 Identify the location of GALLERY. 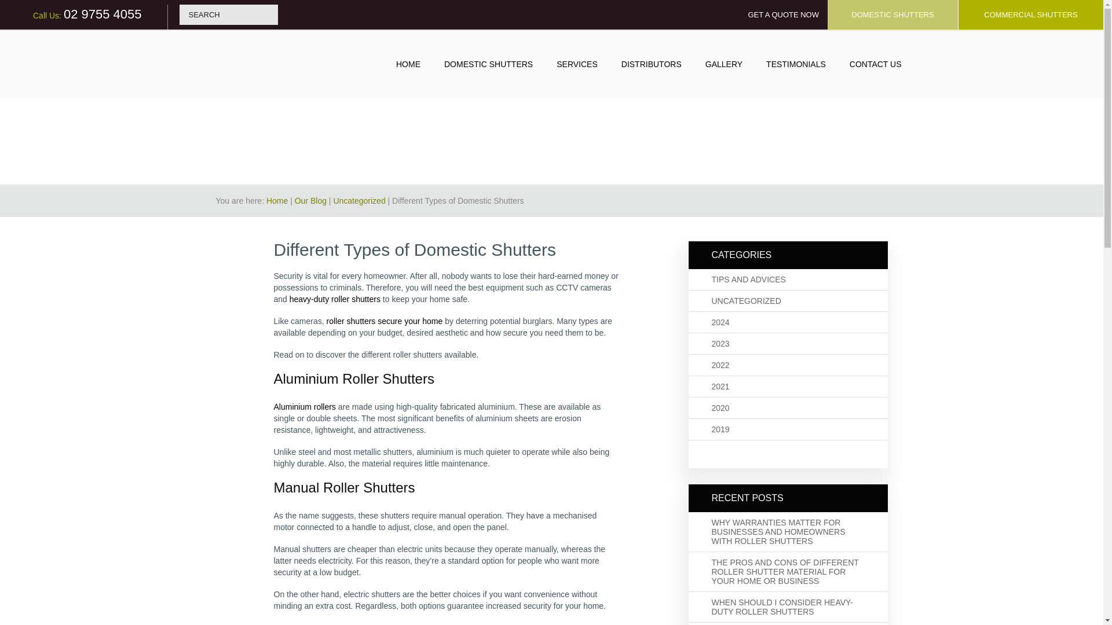
(724, 64).